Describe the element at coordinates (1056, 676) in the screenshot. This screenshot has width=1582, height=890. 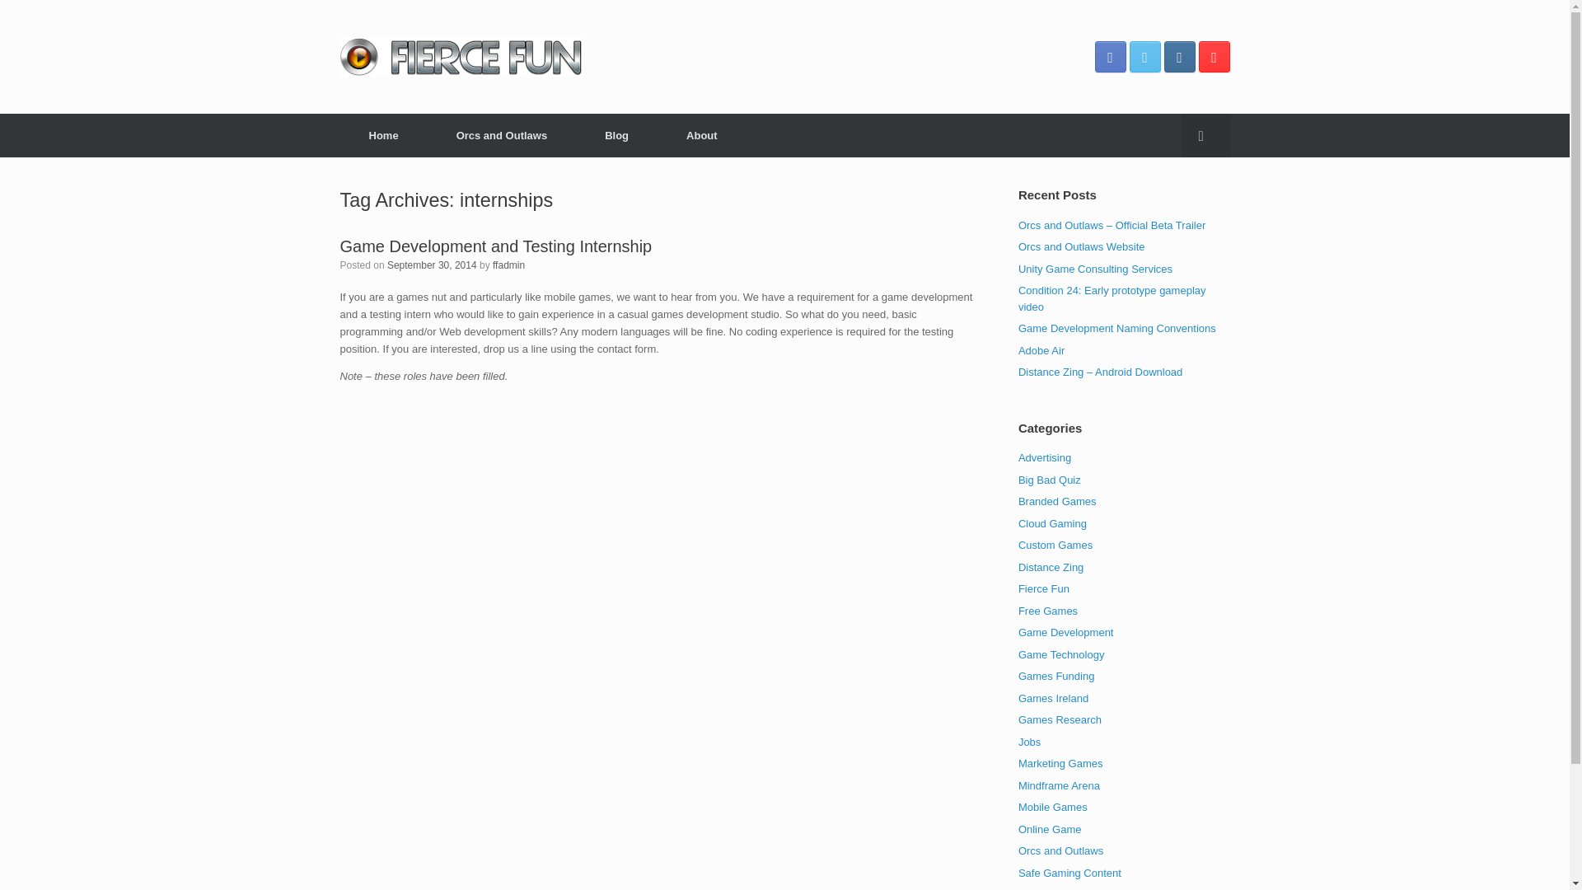
I see `Games Funding` at that location.